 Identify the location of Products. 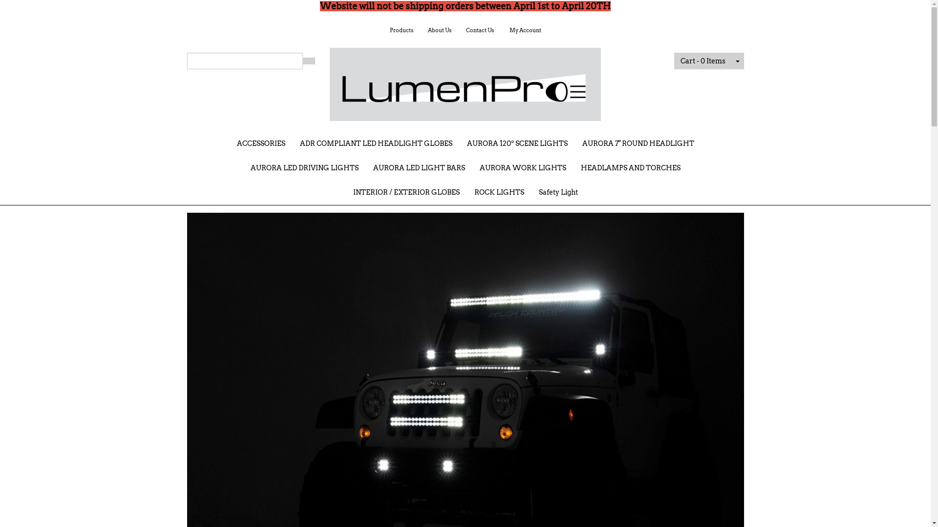
(401, 30).